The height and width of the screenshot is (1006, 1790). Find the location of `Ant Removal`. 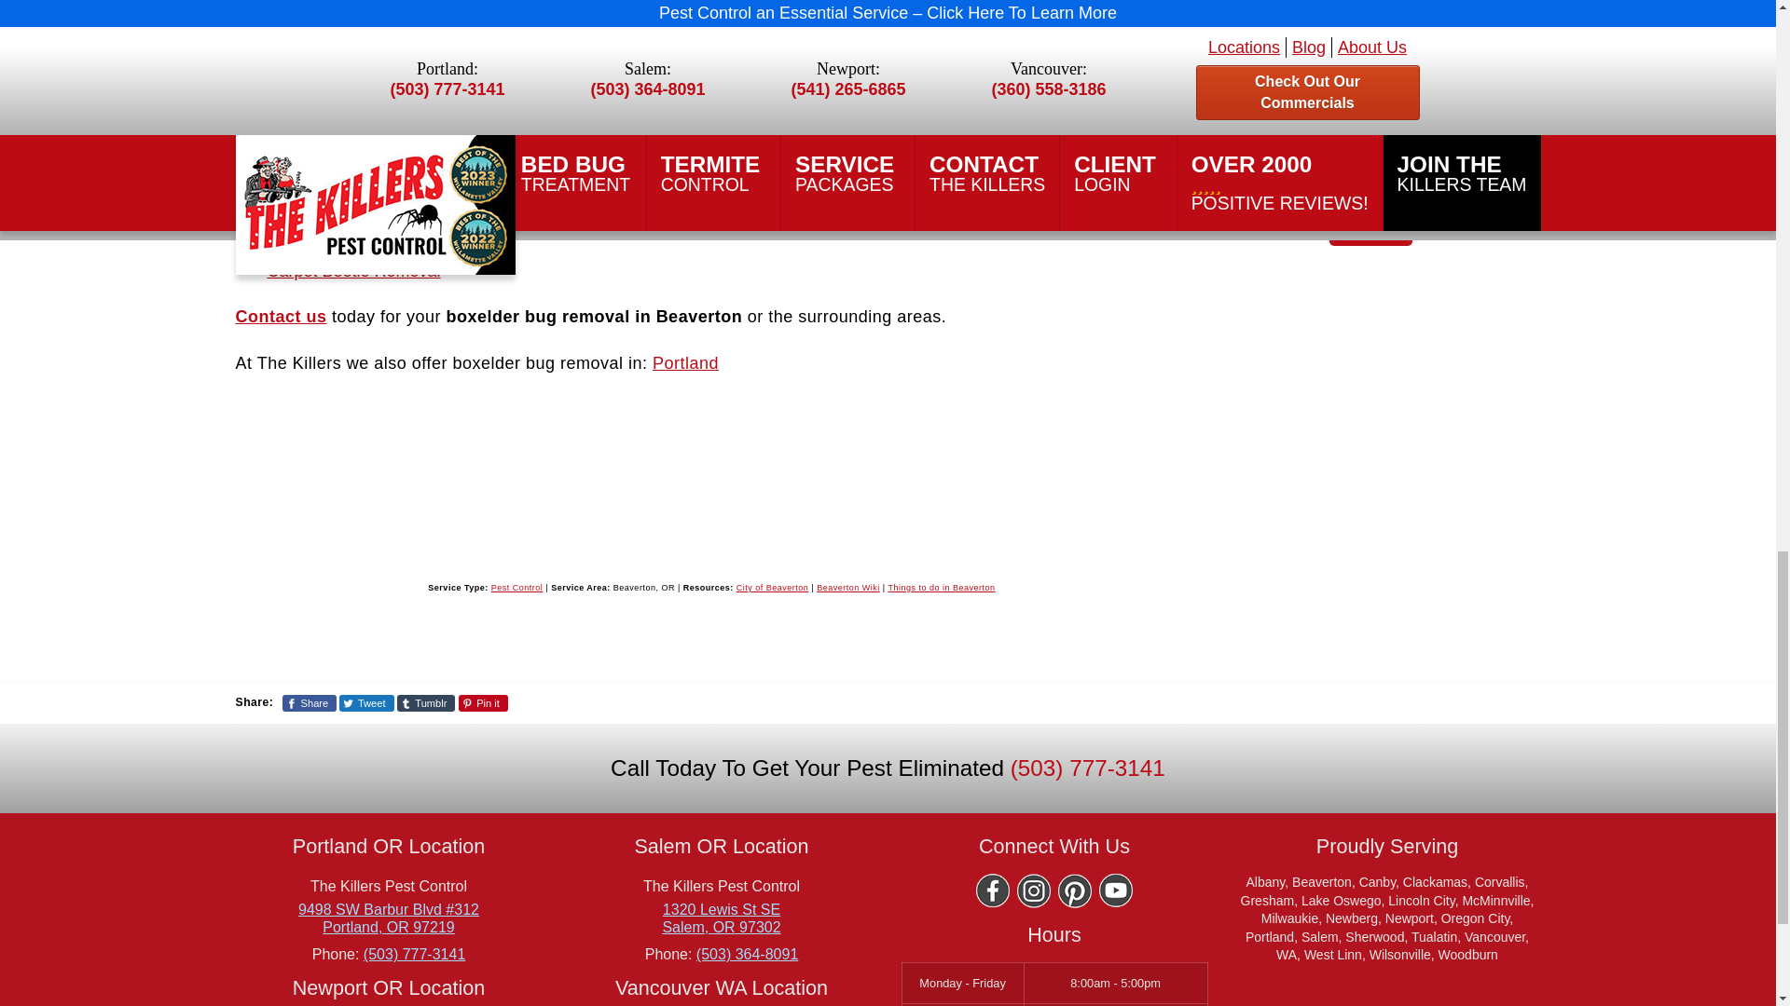

Ant Removal is located at coordinates (315, 242).